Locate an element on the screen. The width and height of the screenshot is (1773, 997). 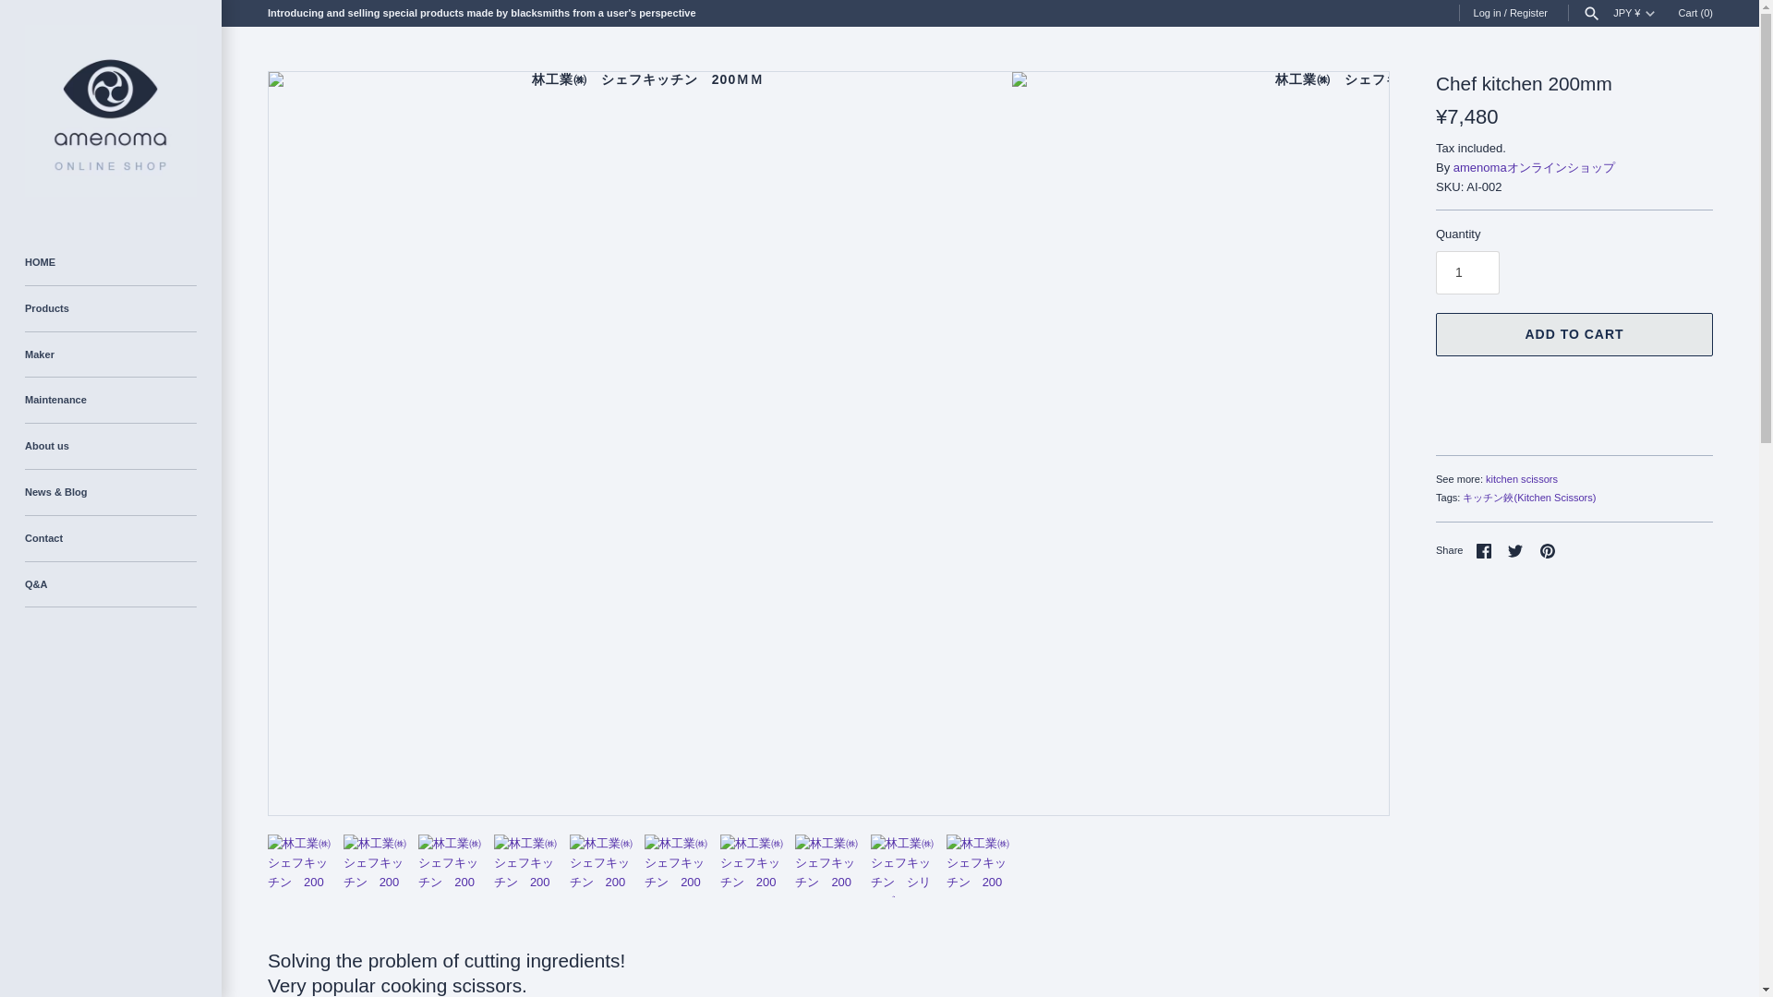
Facebook is located at coordinates (1483, 550).